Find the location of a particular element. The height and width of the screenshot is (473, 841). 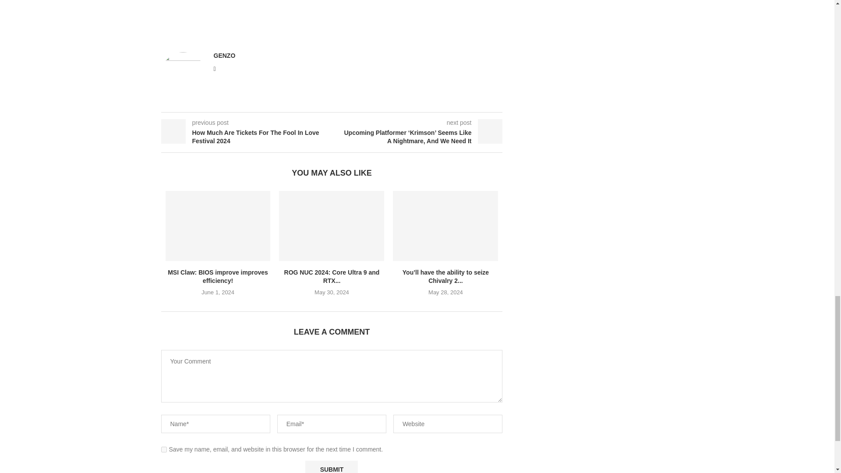

Author Genzo is located at coordinates (224, 55).